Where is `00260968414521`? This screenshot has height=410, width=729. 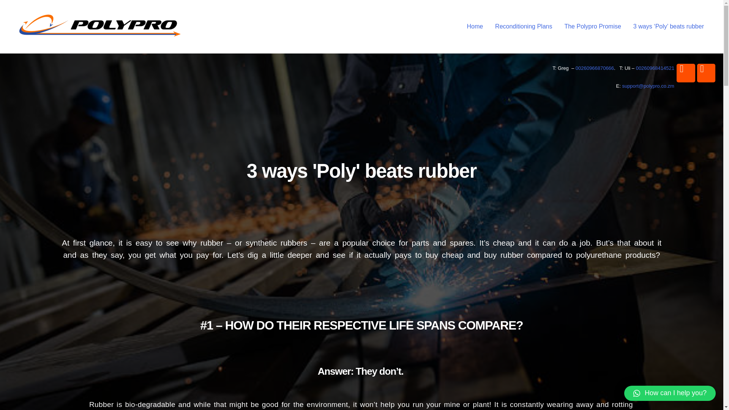 00260968414521 is located at coordinates (655, 68).